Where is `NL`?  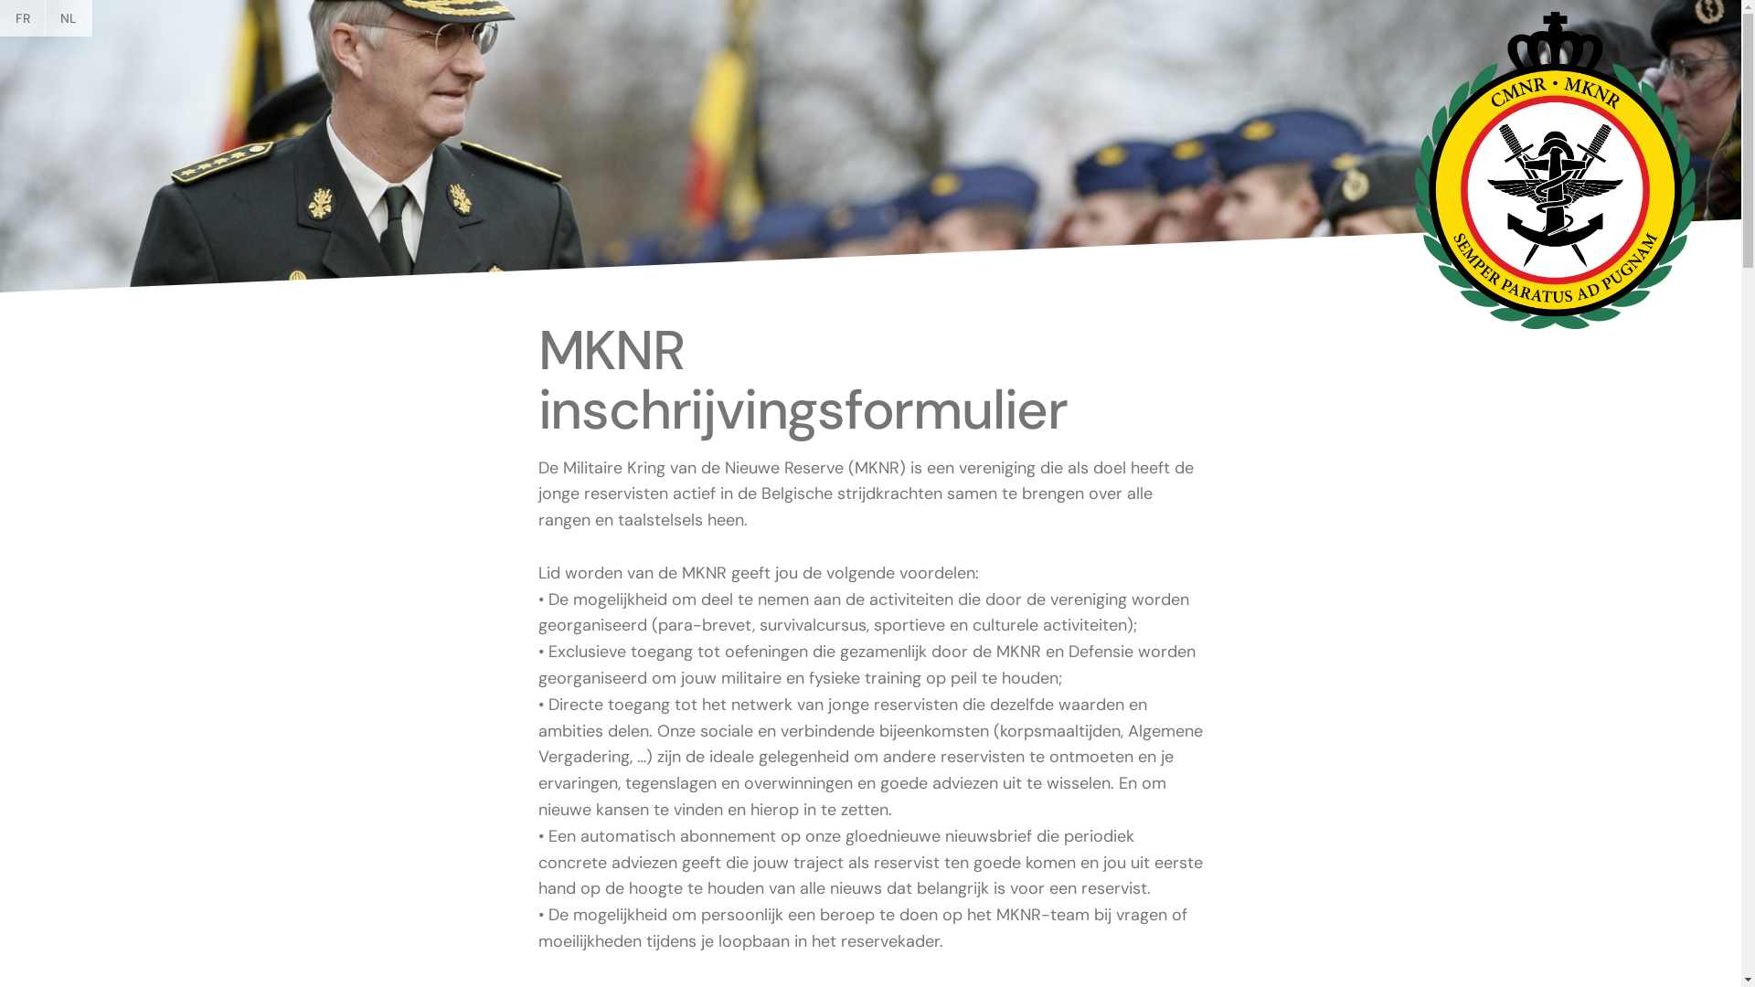 NL is located at coordinates (69, 18).